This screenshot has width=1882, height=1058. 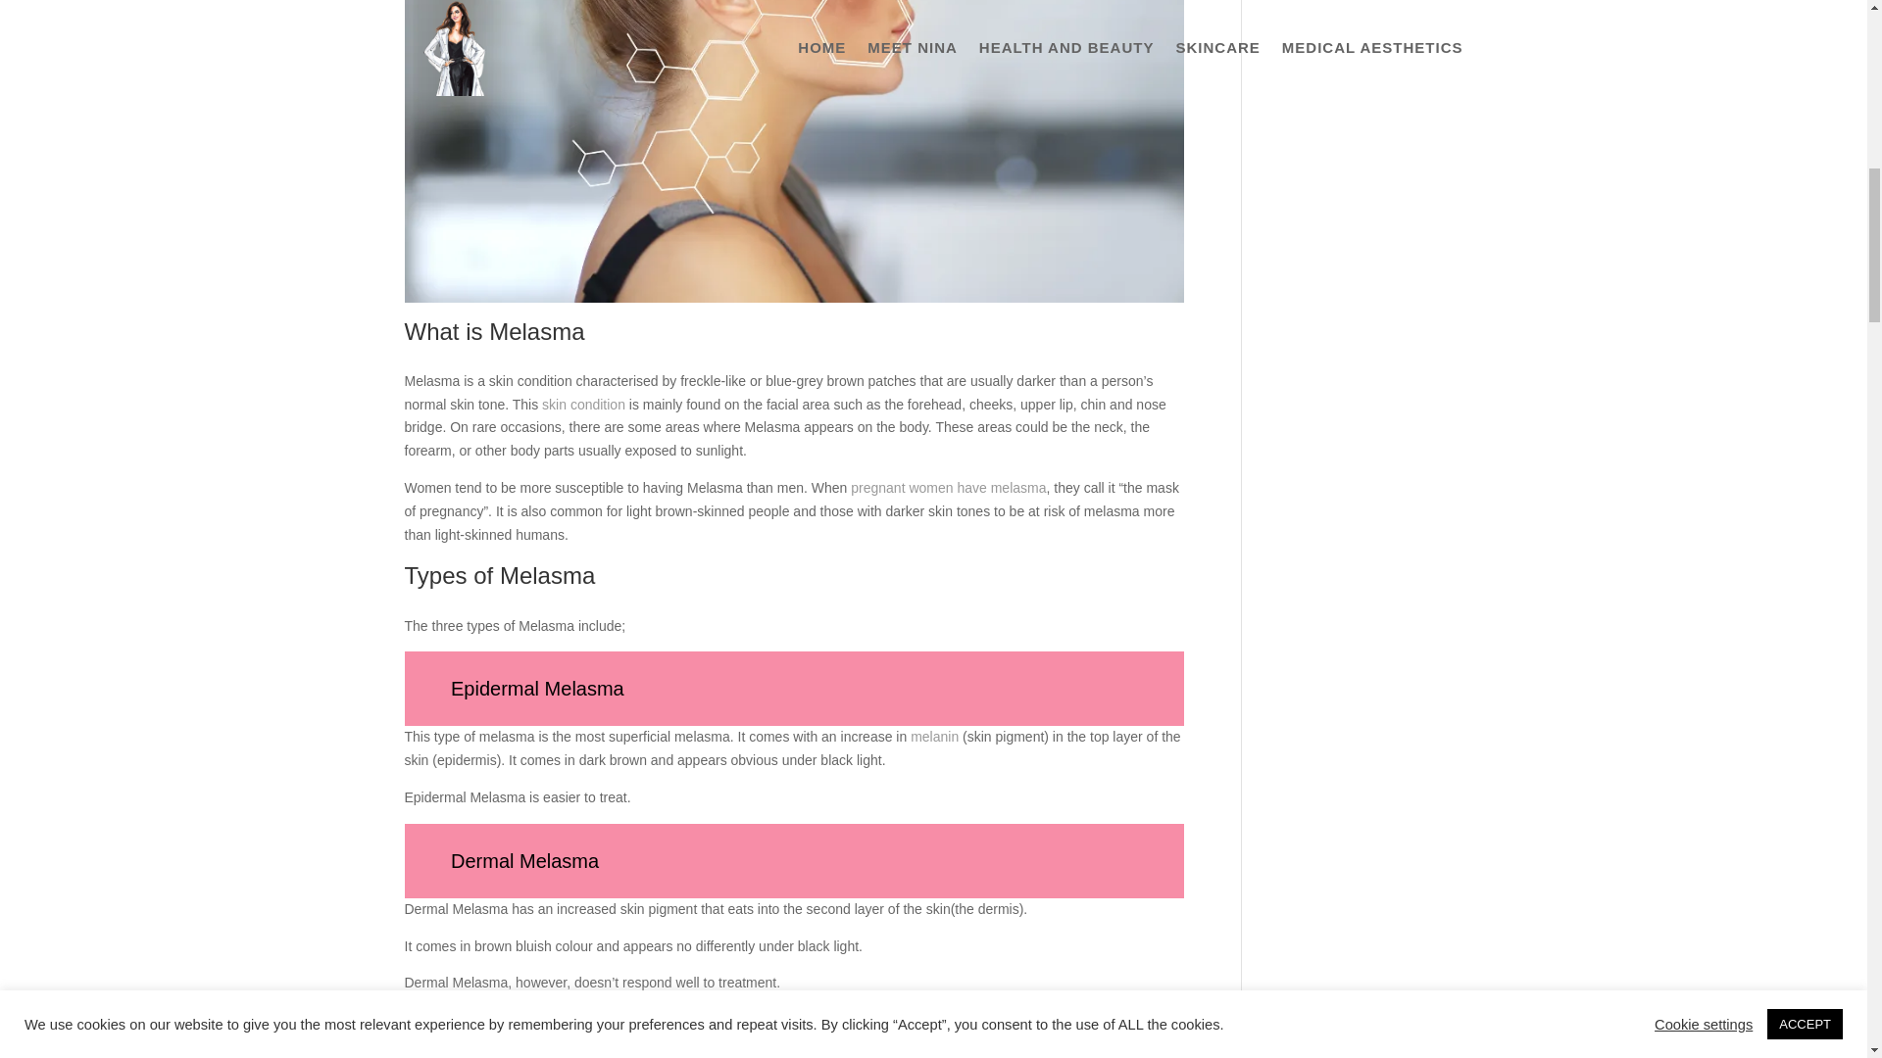 What do you see at coordinates (582, 405) in the screenshot?
I see `skin condition` at bounding box center [582, 405].